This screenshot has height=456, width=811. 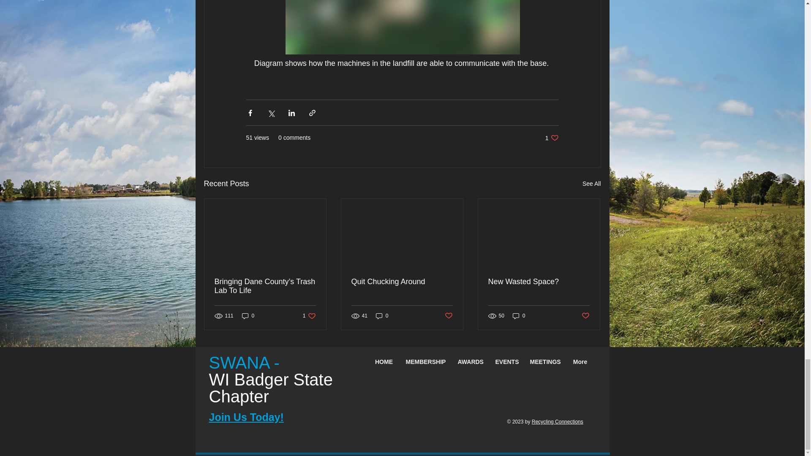 What do you see at coordinates (591, 184) in the screenshot?
I see `HOME` at bounding box center [591, 184].